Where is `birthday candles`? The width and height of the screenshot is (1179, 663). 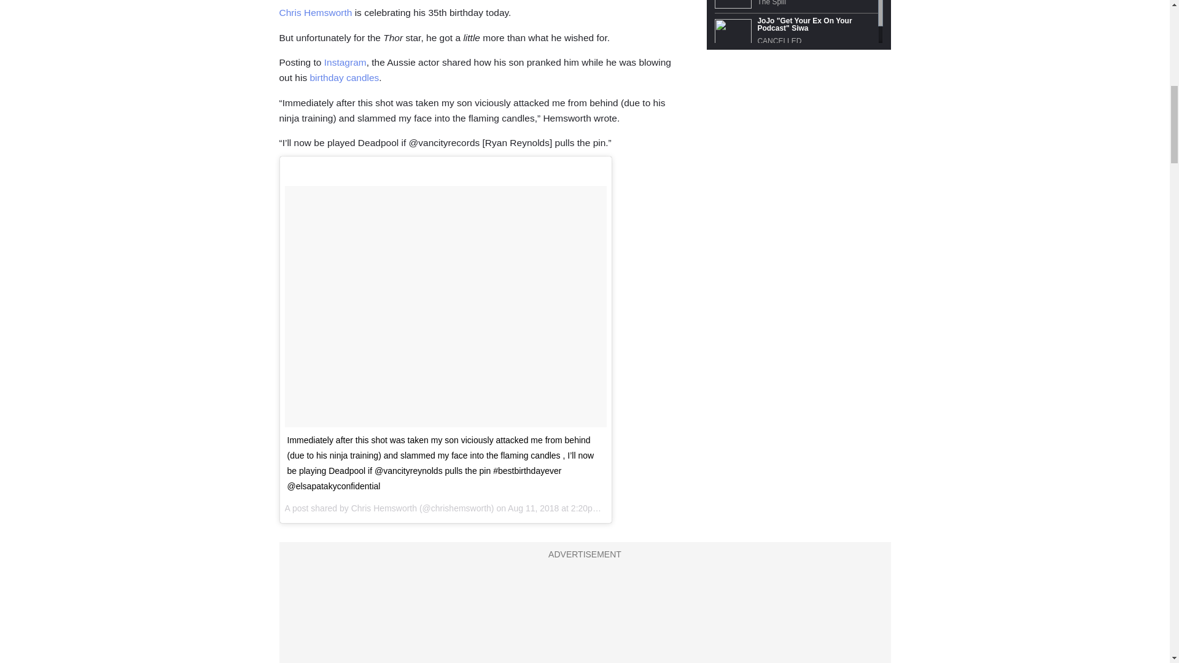 birthday candles is located at coordinates (344, 77).